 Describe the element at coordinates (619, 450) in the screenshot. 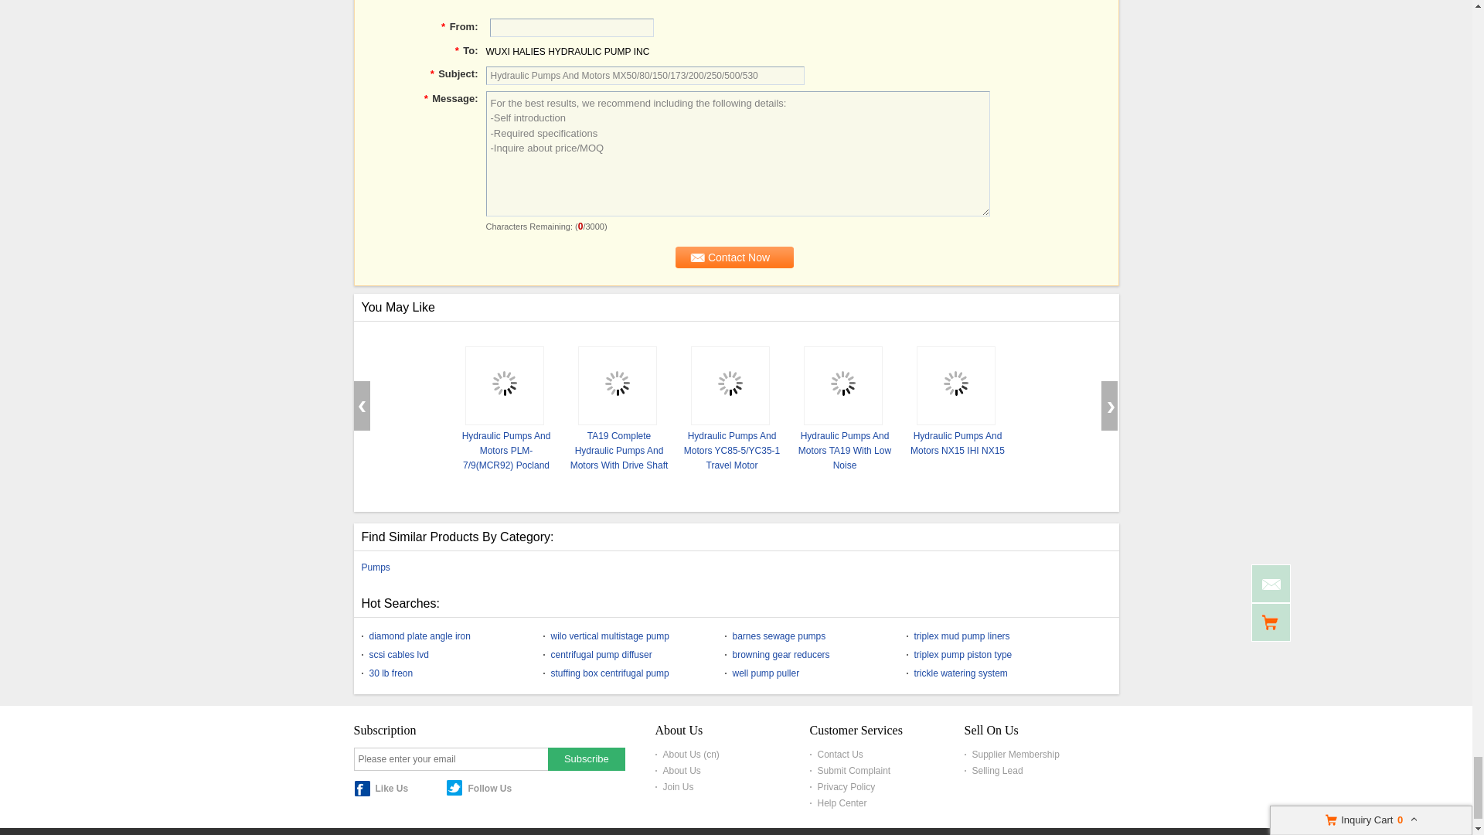

I see `TA19 Complete Hydraulic Pumps And Motors With Drive Shaft` at that location.